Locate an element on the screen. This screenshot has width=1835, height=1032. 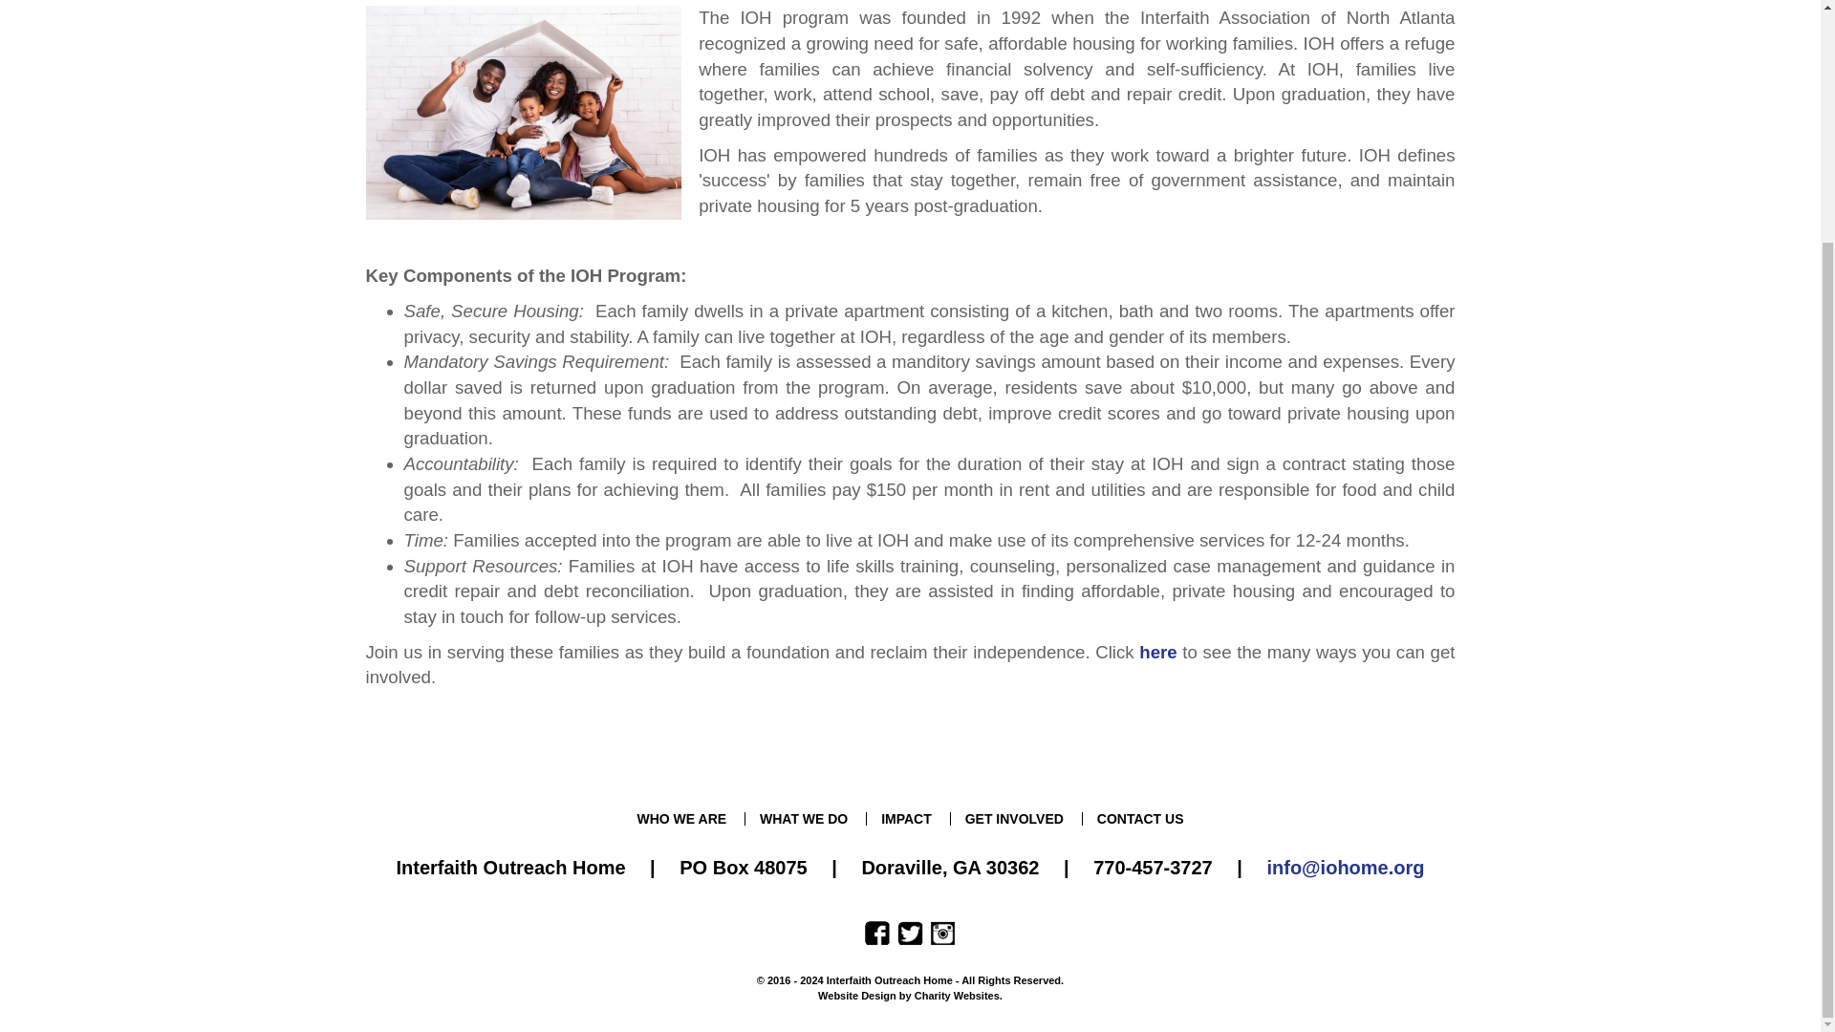
WHAT WE DO is located at coordinates (803, 818).